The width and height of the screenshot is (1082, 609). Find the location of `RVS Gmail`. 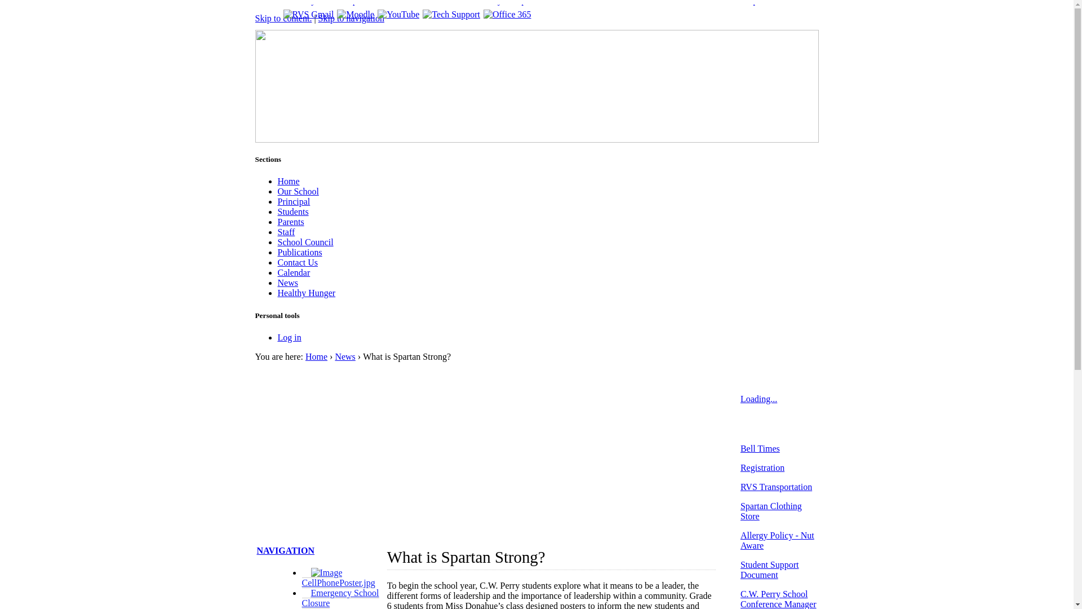

RVS Gmail is located at coordinates (308, 15).